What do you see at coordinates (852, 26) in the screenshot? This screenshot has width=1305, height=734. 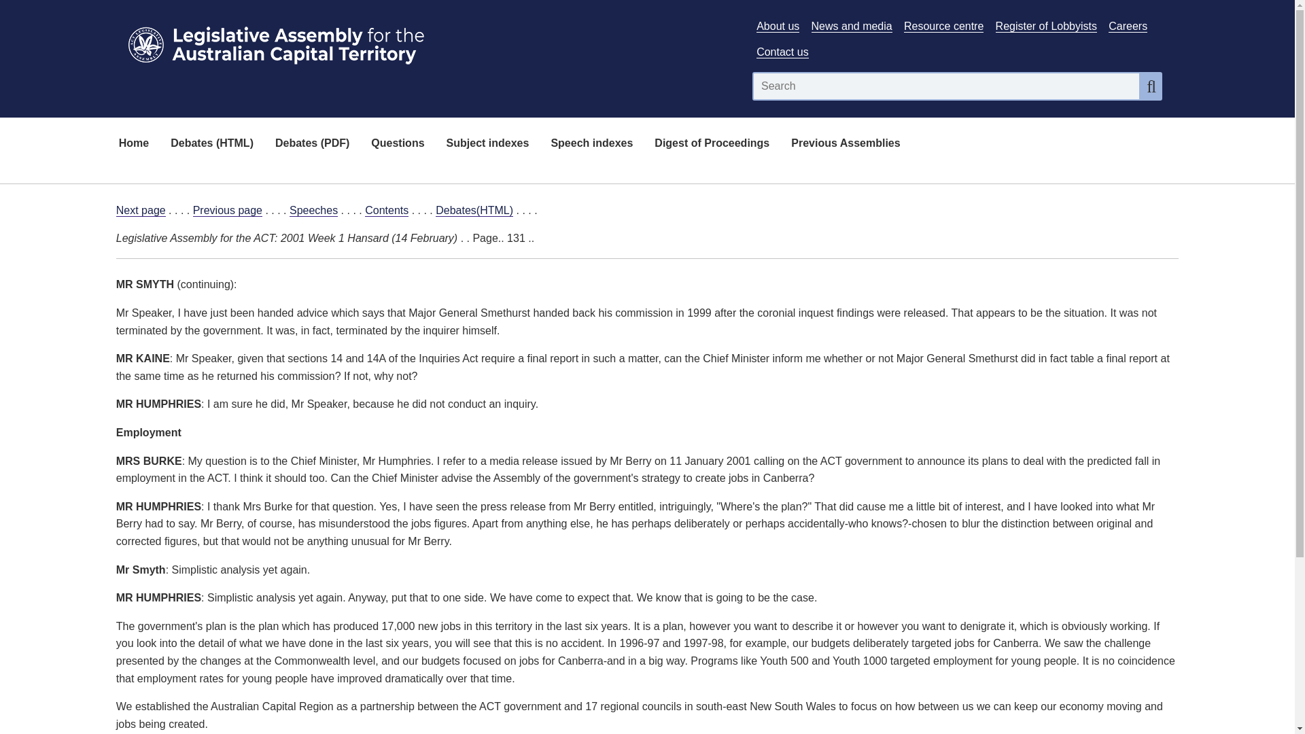 I see `Link to News and media` at bounding box center [852, 26].